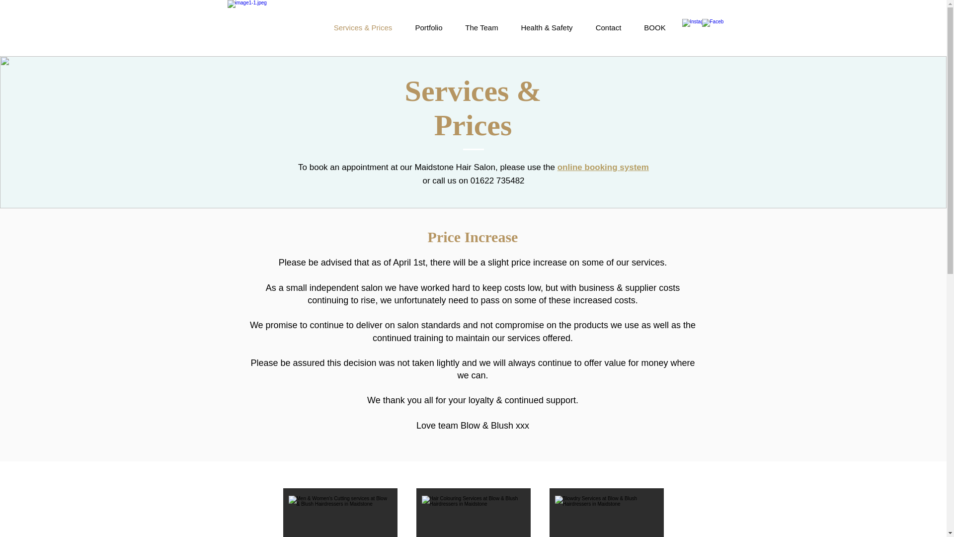 Image resolution: width=954 pixels, height=537 pixels. Describe the element at coordinates (608, 28) in the screenshot. I see `Contact` at that location.